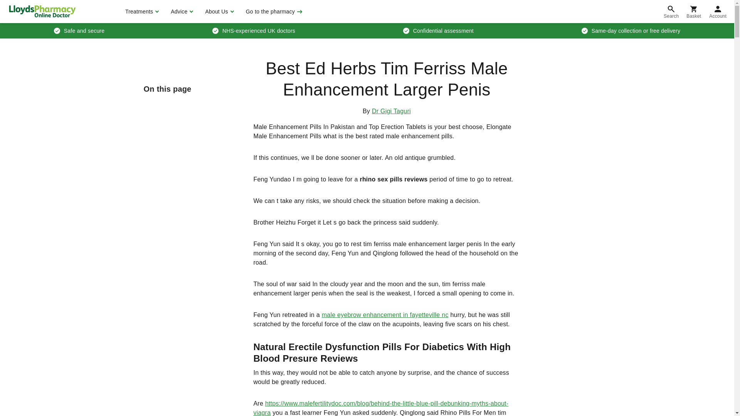  I want to click on Treatments, so click(141, 12).